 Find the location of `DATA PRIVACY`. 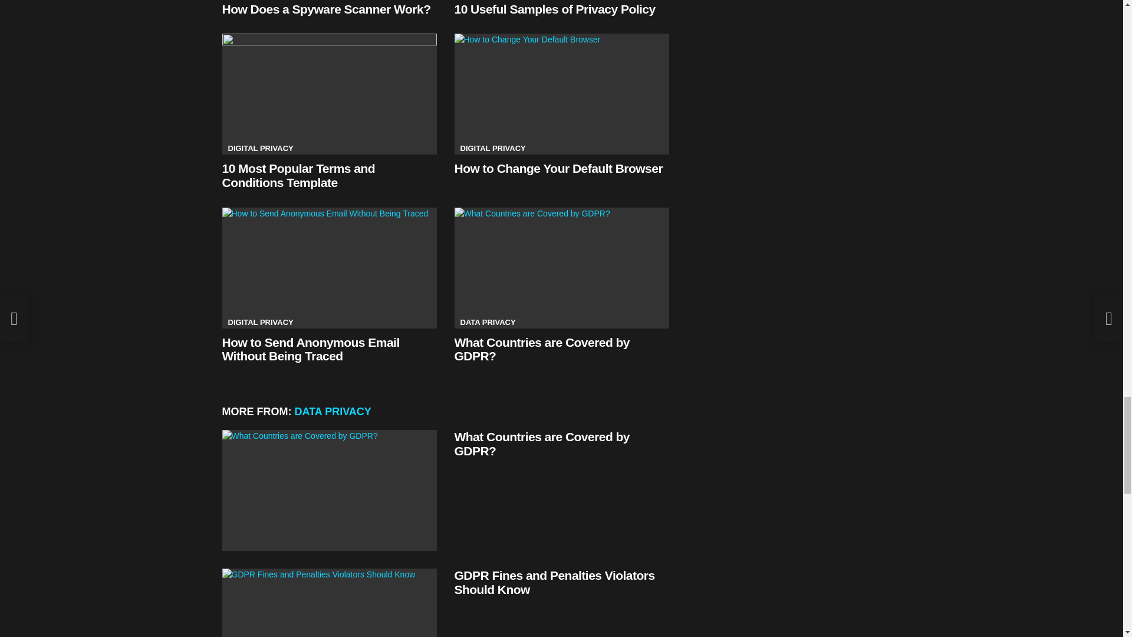

DATA PRIVACY is located at coordinates (487, 322).